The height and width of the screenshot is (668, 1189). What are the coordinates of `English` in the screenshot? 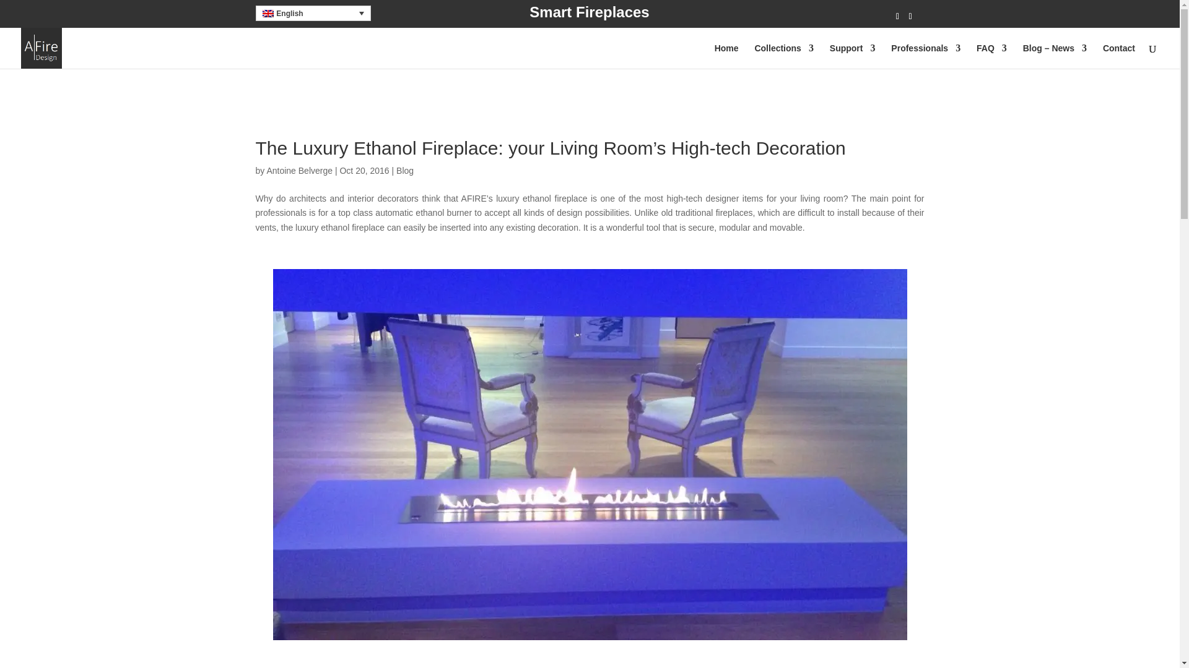 It's located at (312, 12).